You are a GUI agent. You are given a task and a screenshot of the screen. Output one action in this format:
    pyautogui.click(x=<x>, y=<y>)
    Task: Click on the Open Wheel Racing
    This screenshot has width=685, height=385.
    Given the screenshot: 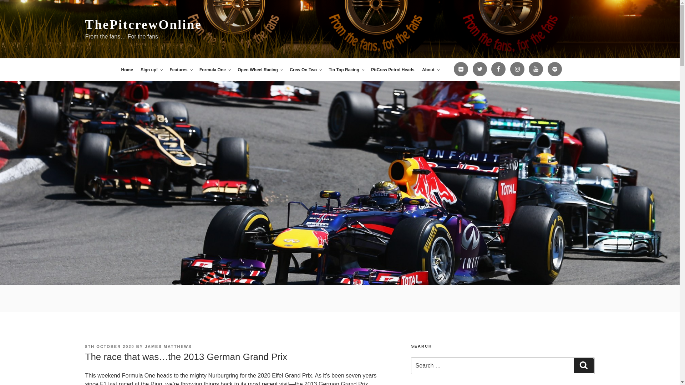 What is the action you would take?
    pyautogui.click(x=260, y=70)
    